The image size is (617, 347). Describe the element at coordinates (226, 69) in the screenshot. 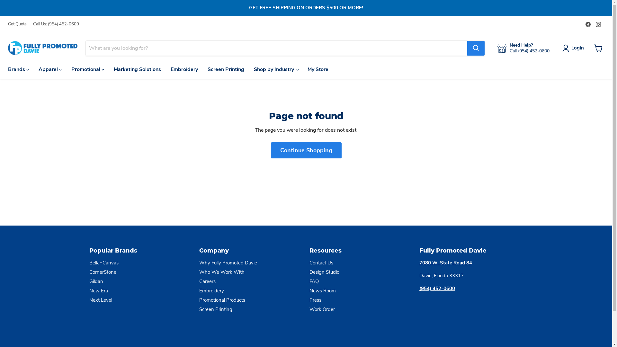

I see `Screen Printing` at that location.